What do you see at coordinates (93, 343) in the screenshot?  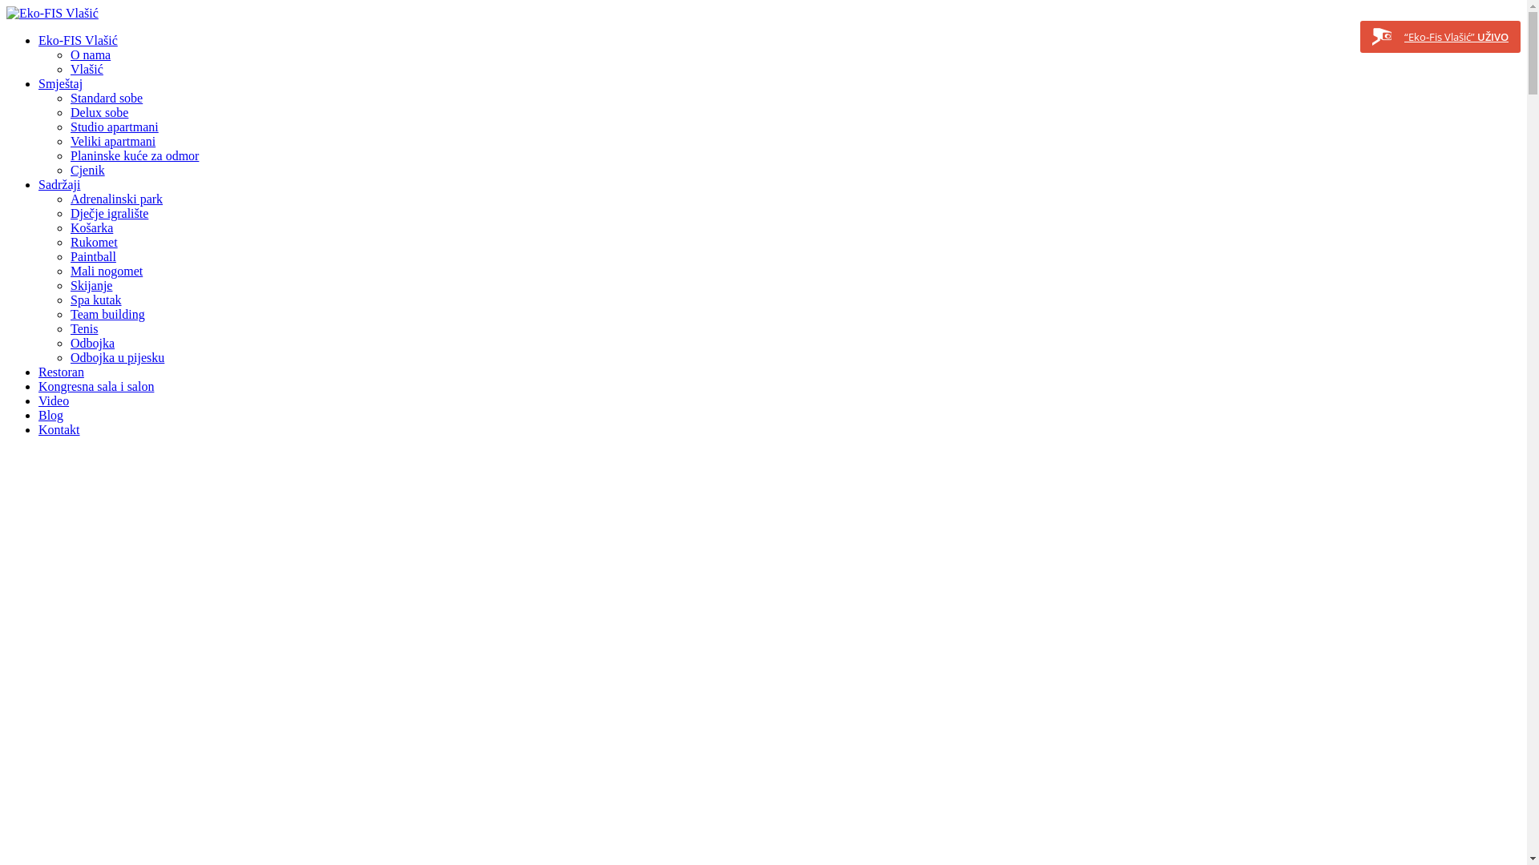 I see `Odbojka` at bounding box center [93, 343].